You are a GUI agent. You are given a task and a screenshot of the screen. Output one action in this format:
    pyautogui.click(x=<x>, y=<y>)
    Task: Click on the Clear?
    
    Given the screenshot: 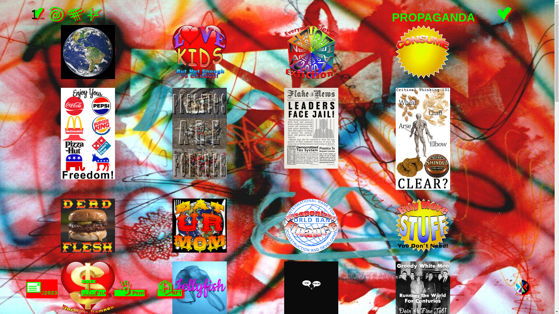 What is the action you would take?
    pyautogui.click(x=423, y=139)
    